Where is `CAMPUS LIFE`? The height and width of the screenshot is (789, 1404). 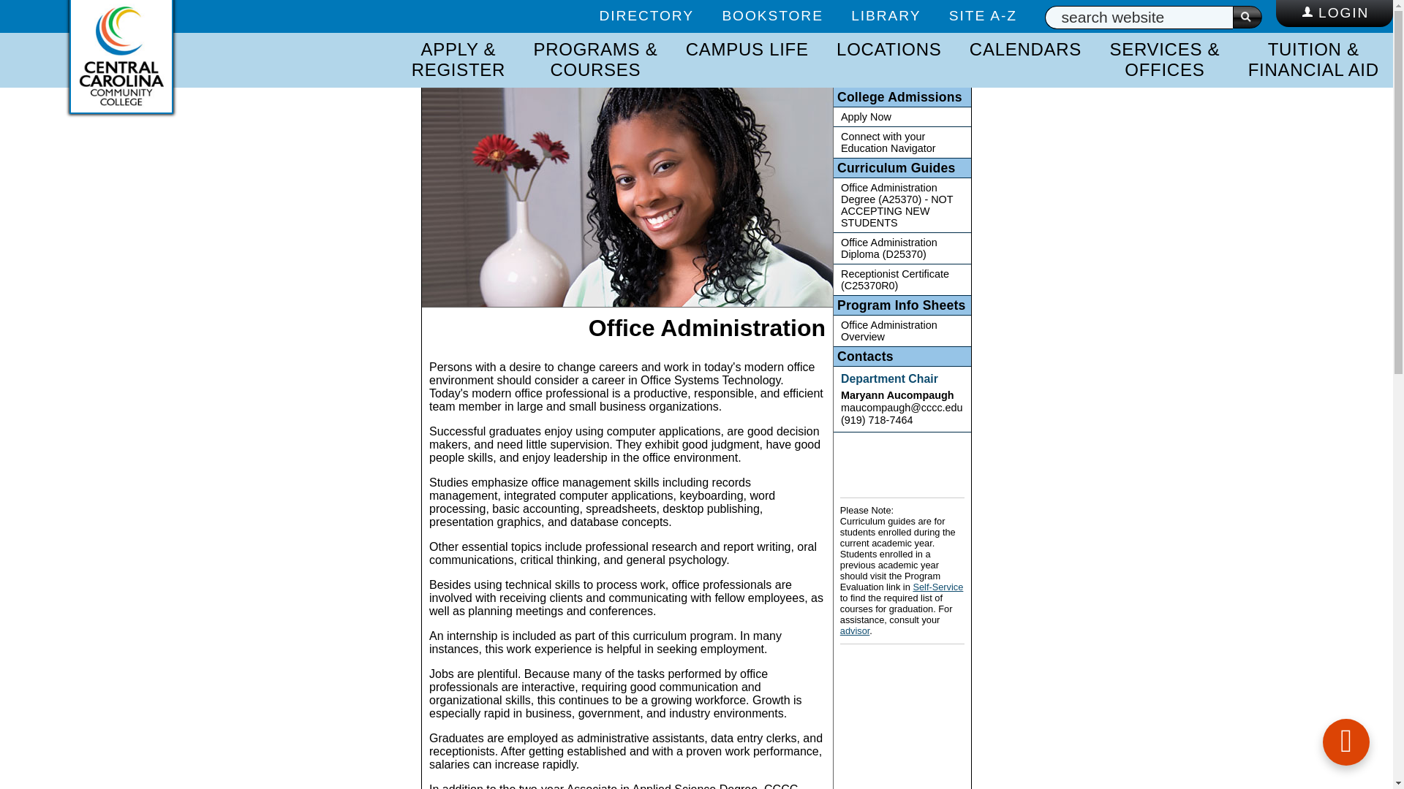
CAMPUS LIFE is located at coordinates (747, 50).